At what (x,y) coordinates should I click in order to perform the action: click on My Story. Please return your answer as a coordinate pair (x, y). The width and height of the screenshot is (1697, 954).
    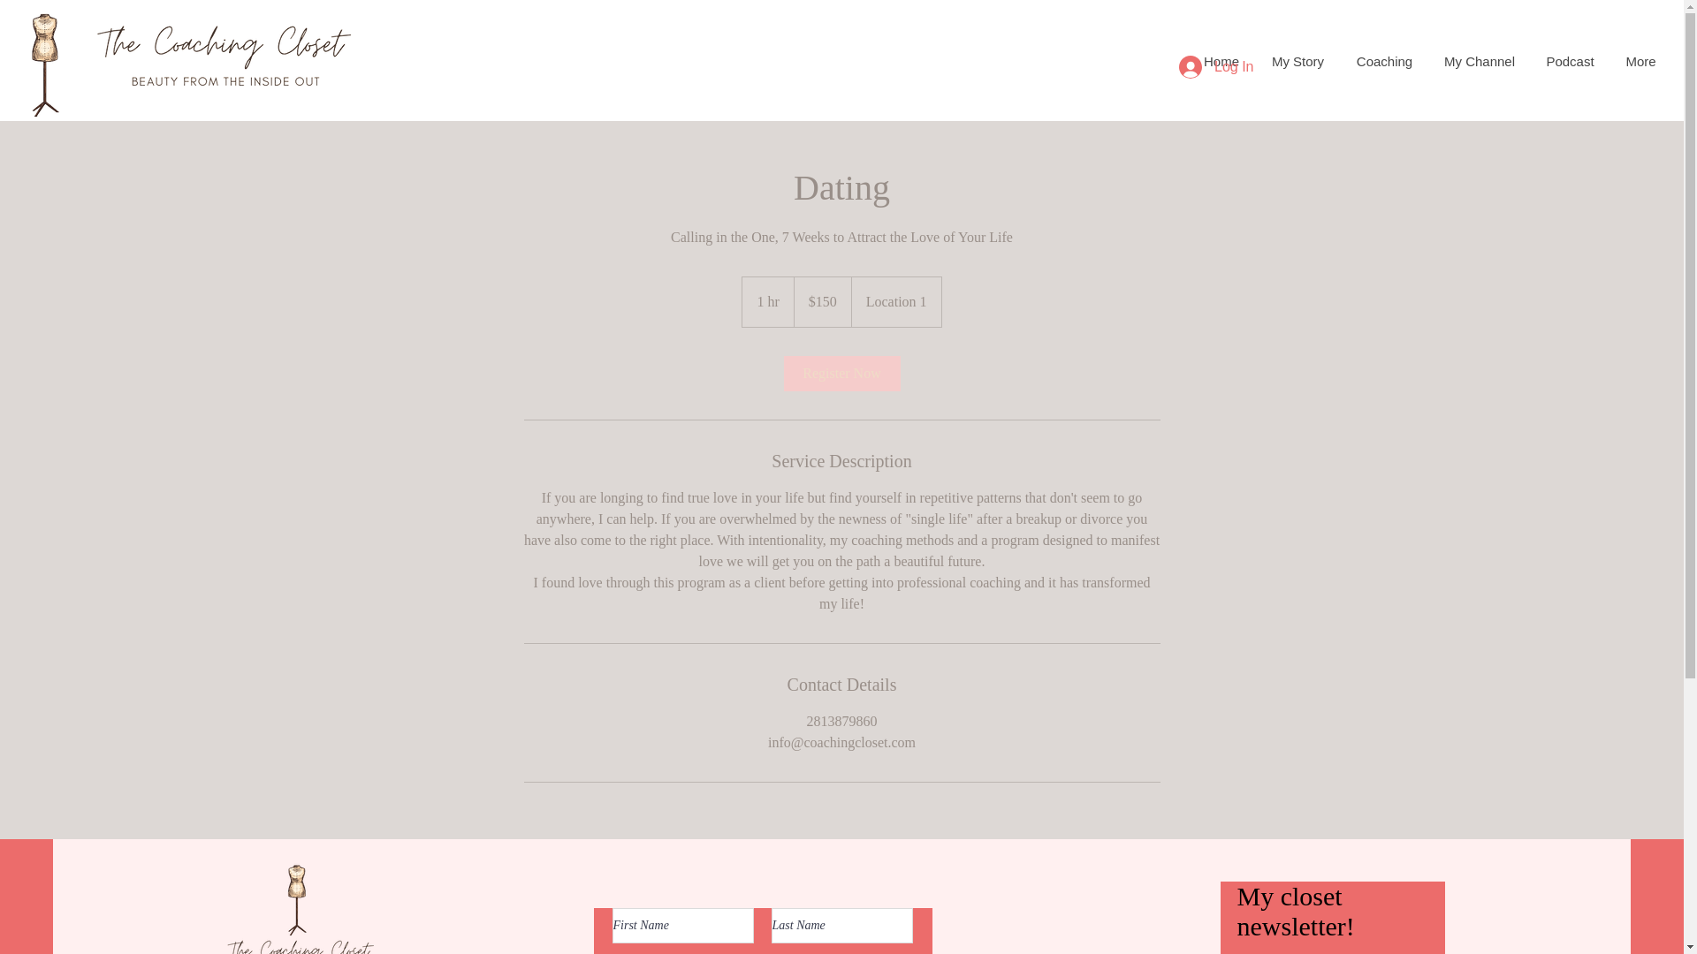
    Looking at the image, I should click on (1297, 62).